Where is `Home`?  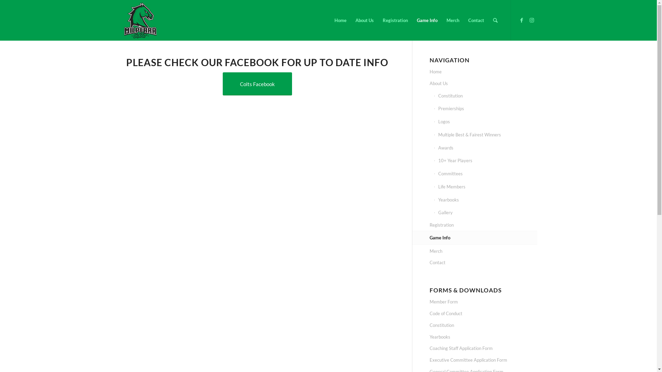 Home is located at coordinates (483, 72).